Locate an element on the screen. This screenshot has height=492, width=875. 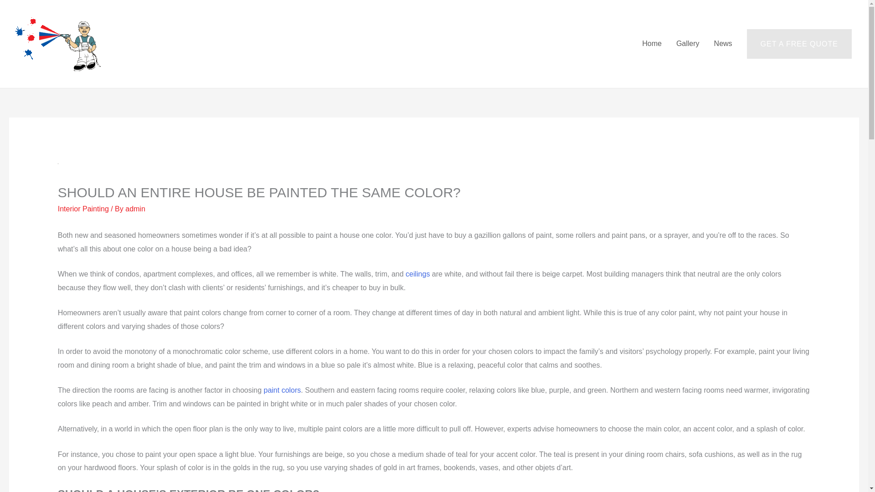
admin is located at coordinates (135, 209).